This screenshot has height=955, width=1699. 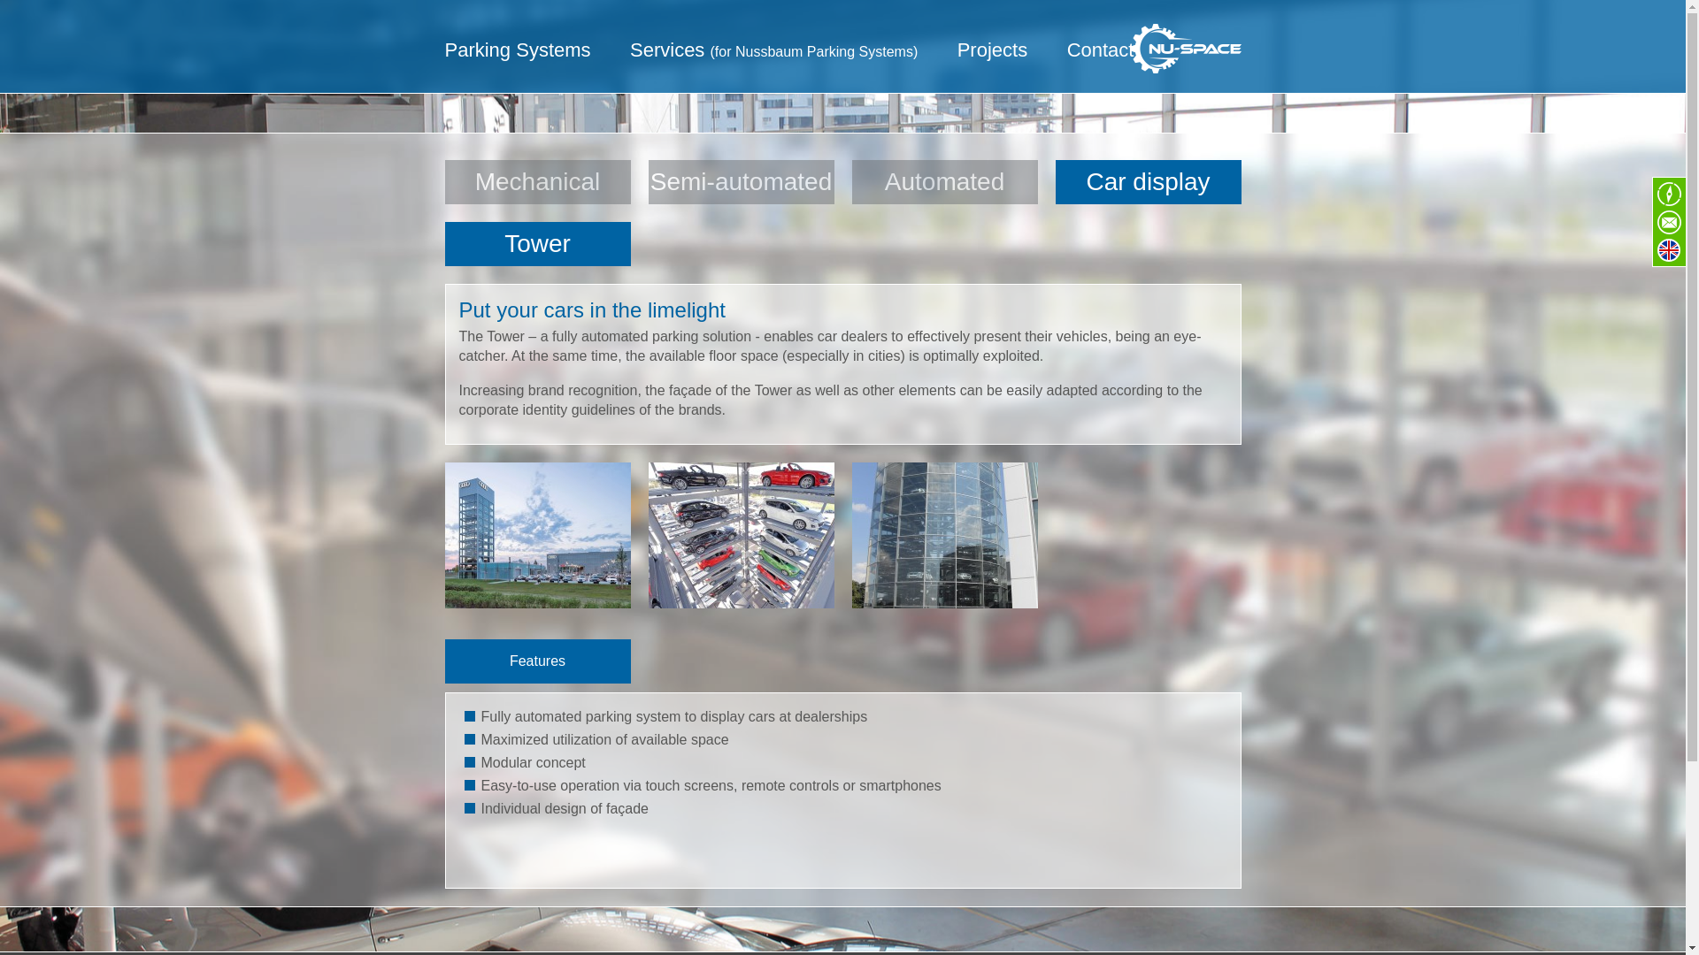 What do you see at coordinates (536, 182) in the screenshot?
I see `Mechanical` at bounding box center [536, 182].